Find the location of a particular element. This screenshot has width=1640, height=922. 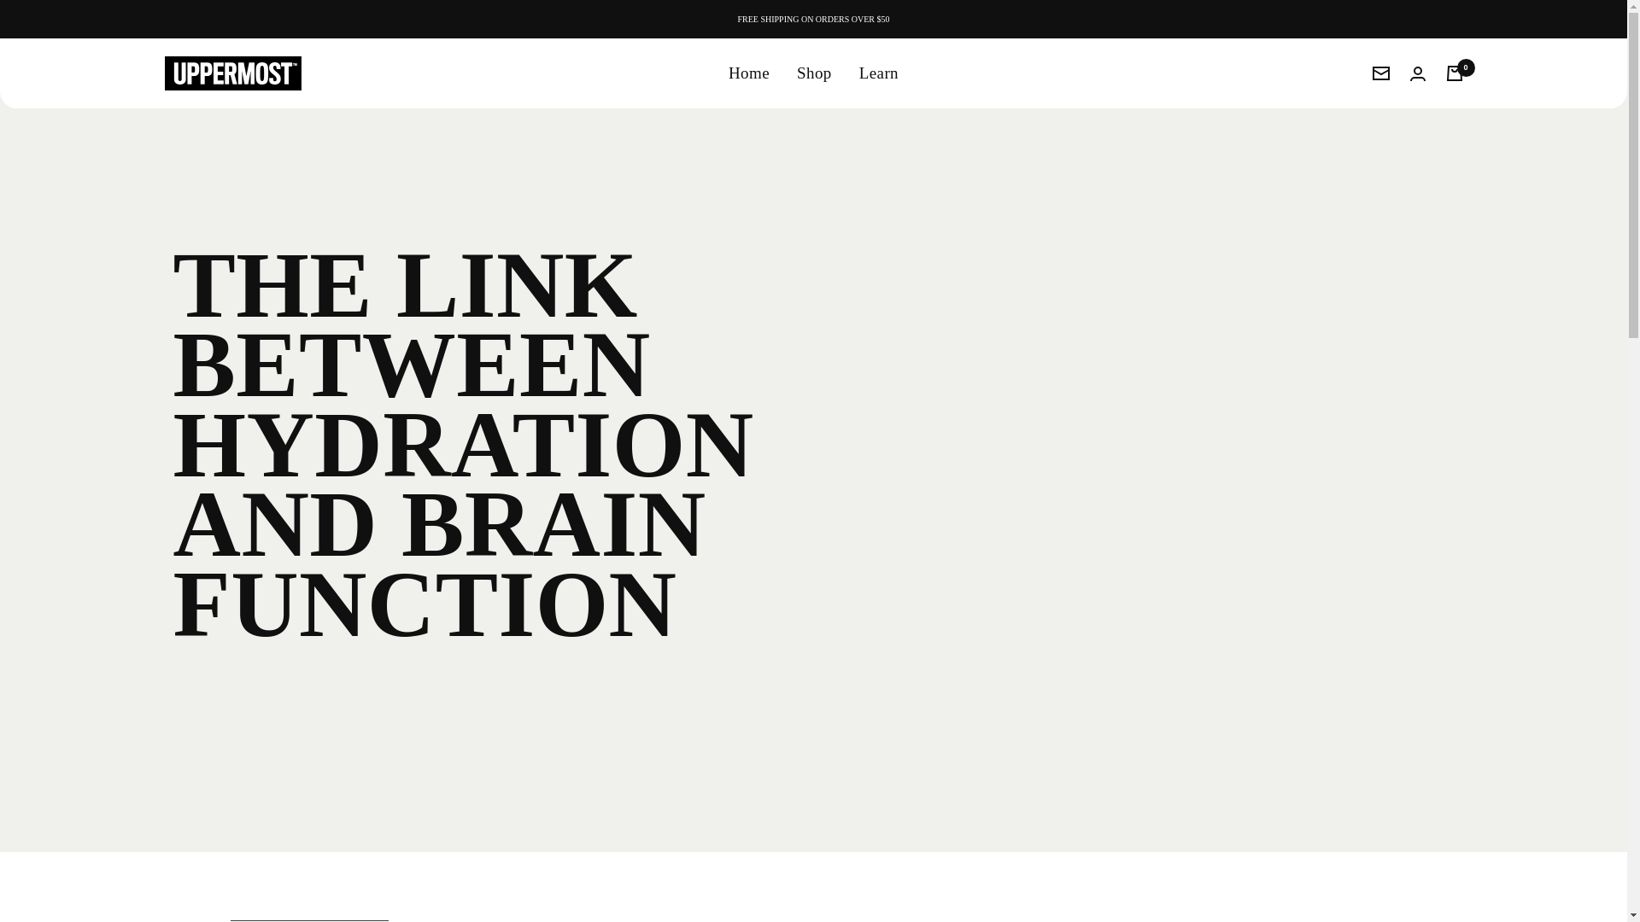

BLOG is located at coordinates (220, 68).